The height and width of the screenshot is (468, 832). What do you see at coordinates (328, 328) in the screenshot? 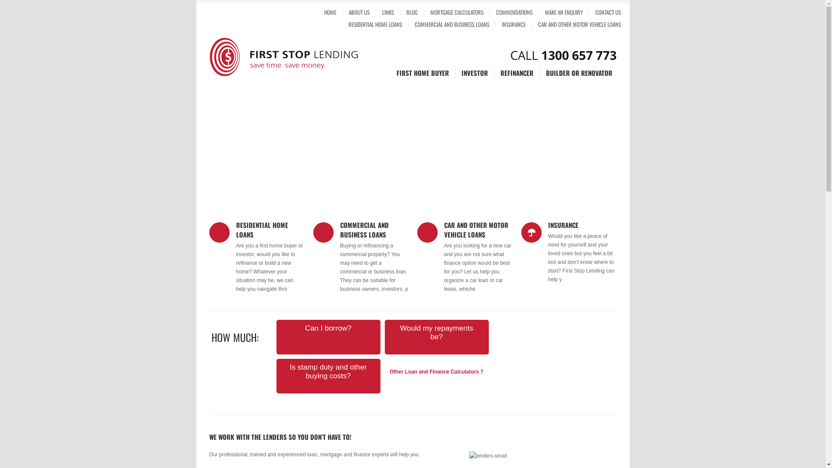
I see `Can I borrow?` at bounding box center [328, 328].